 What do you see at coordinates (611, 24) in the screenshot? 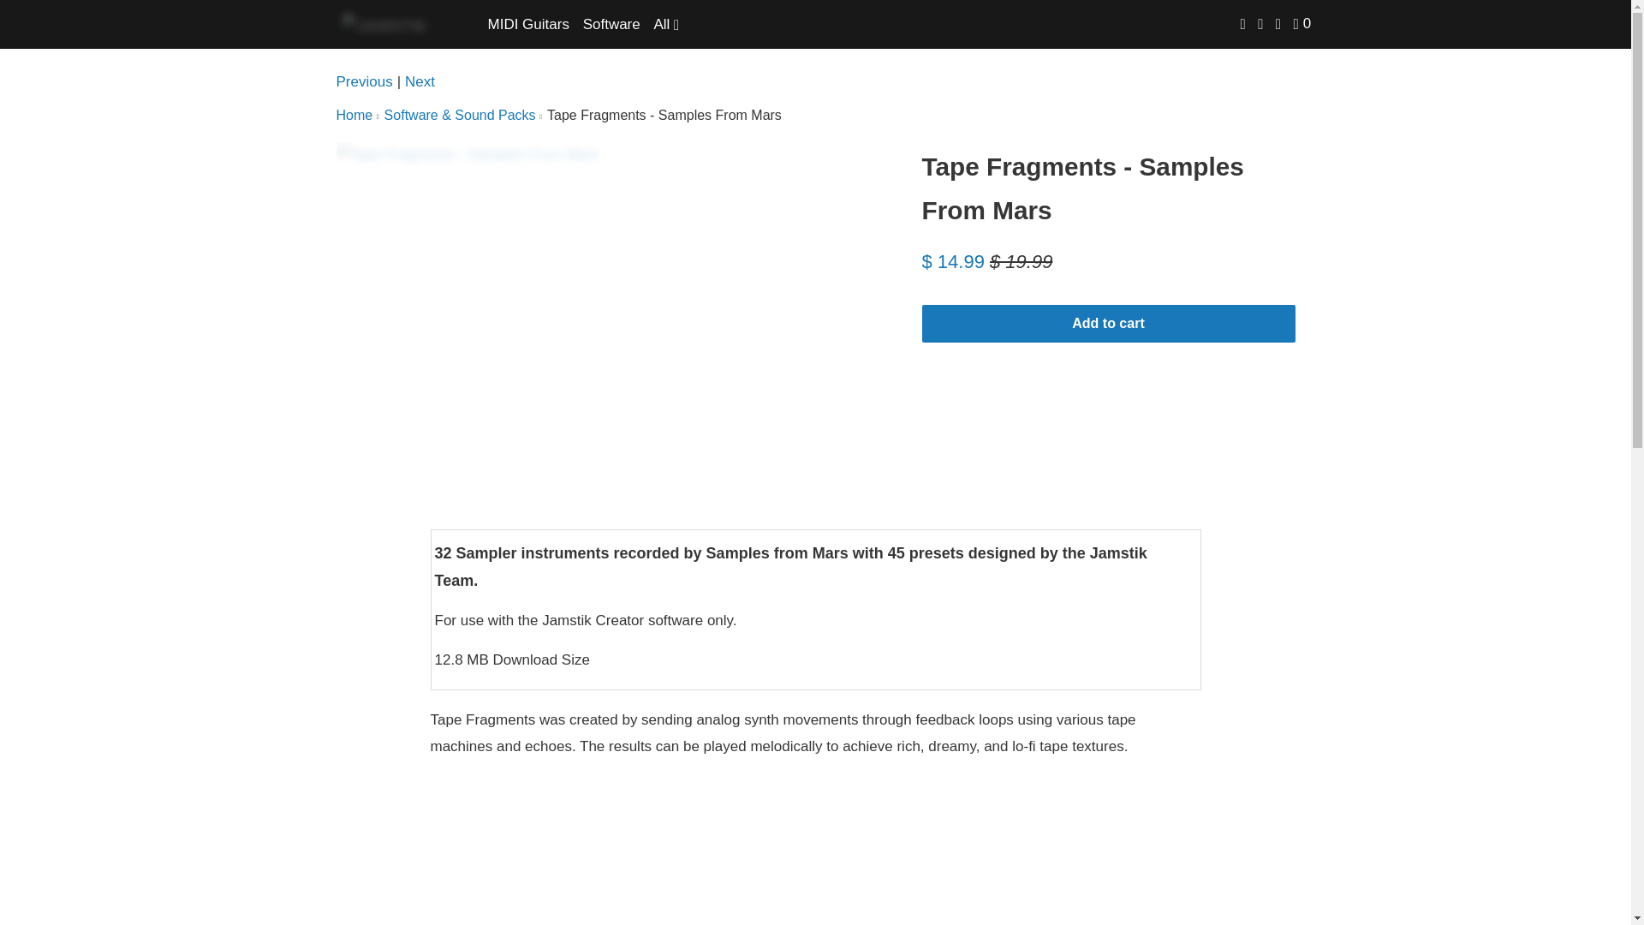
I see `Software` at bounding box center [611, 24].